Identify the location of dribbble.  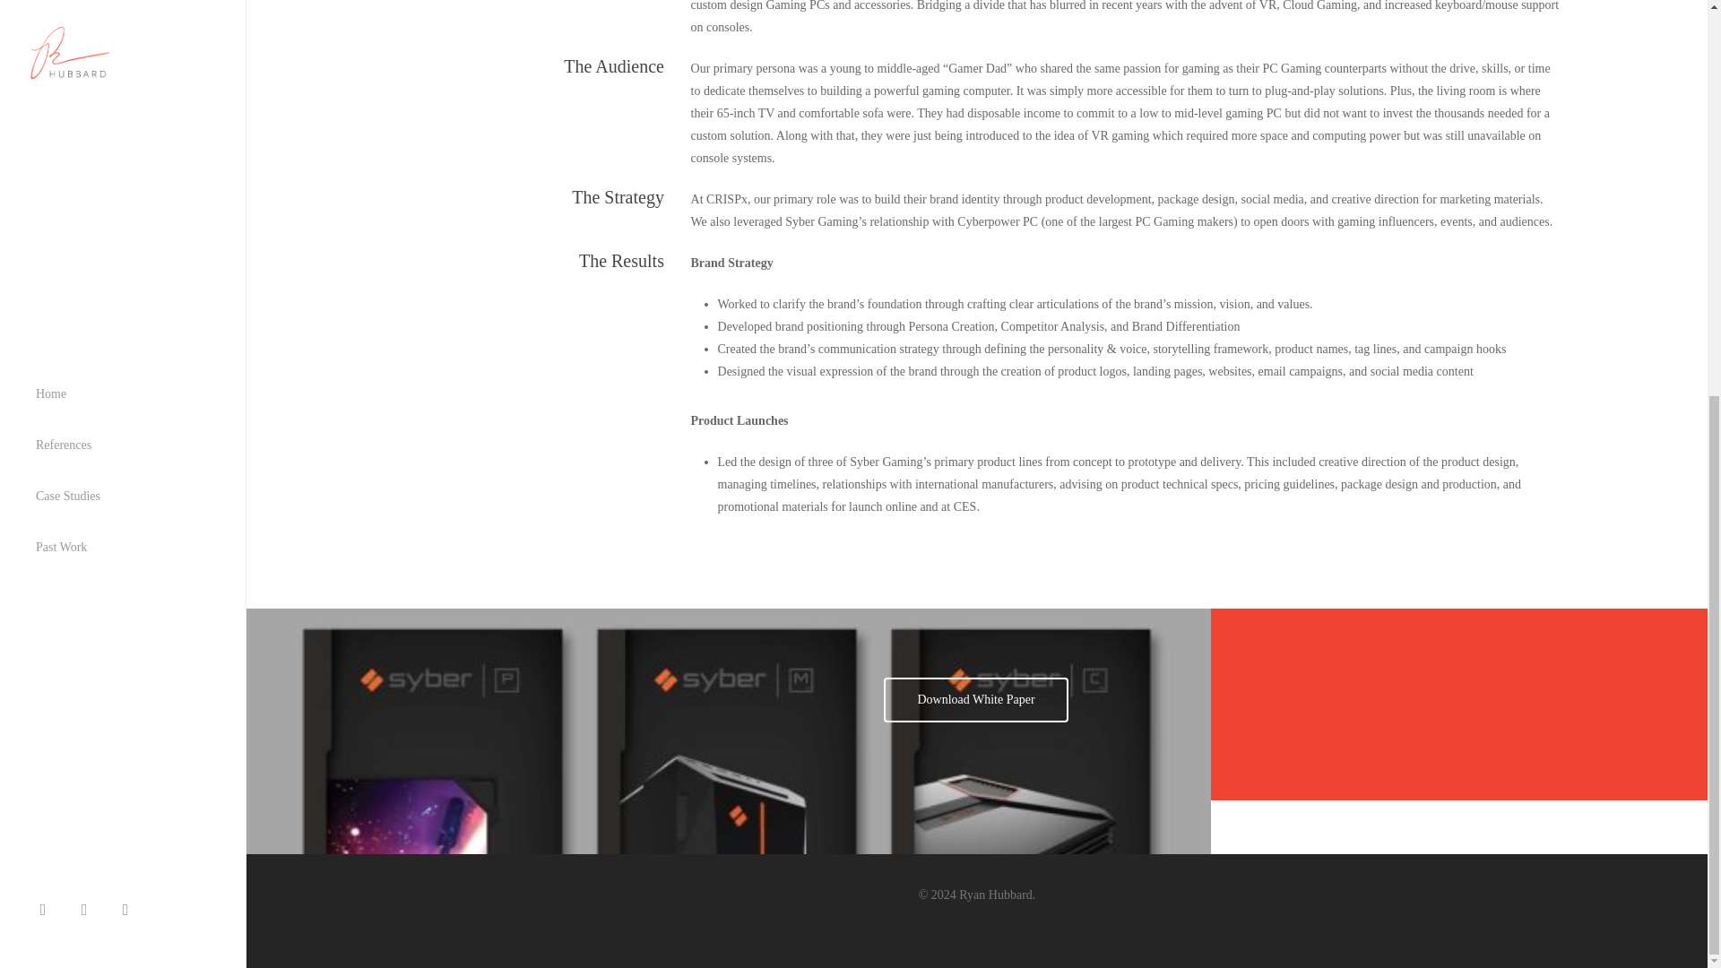
(89, 246).